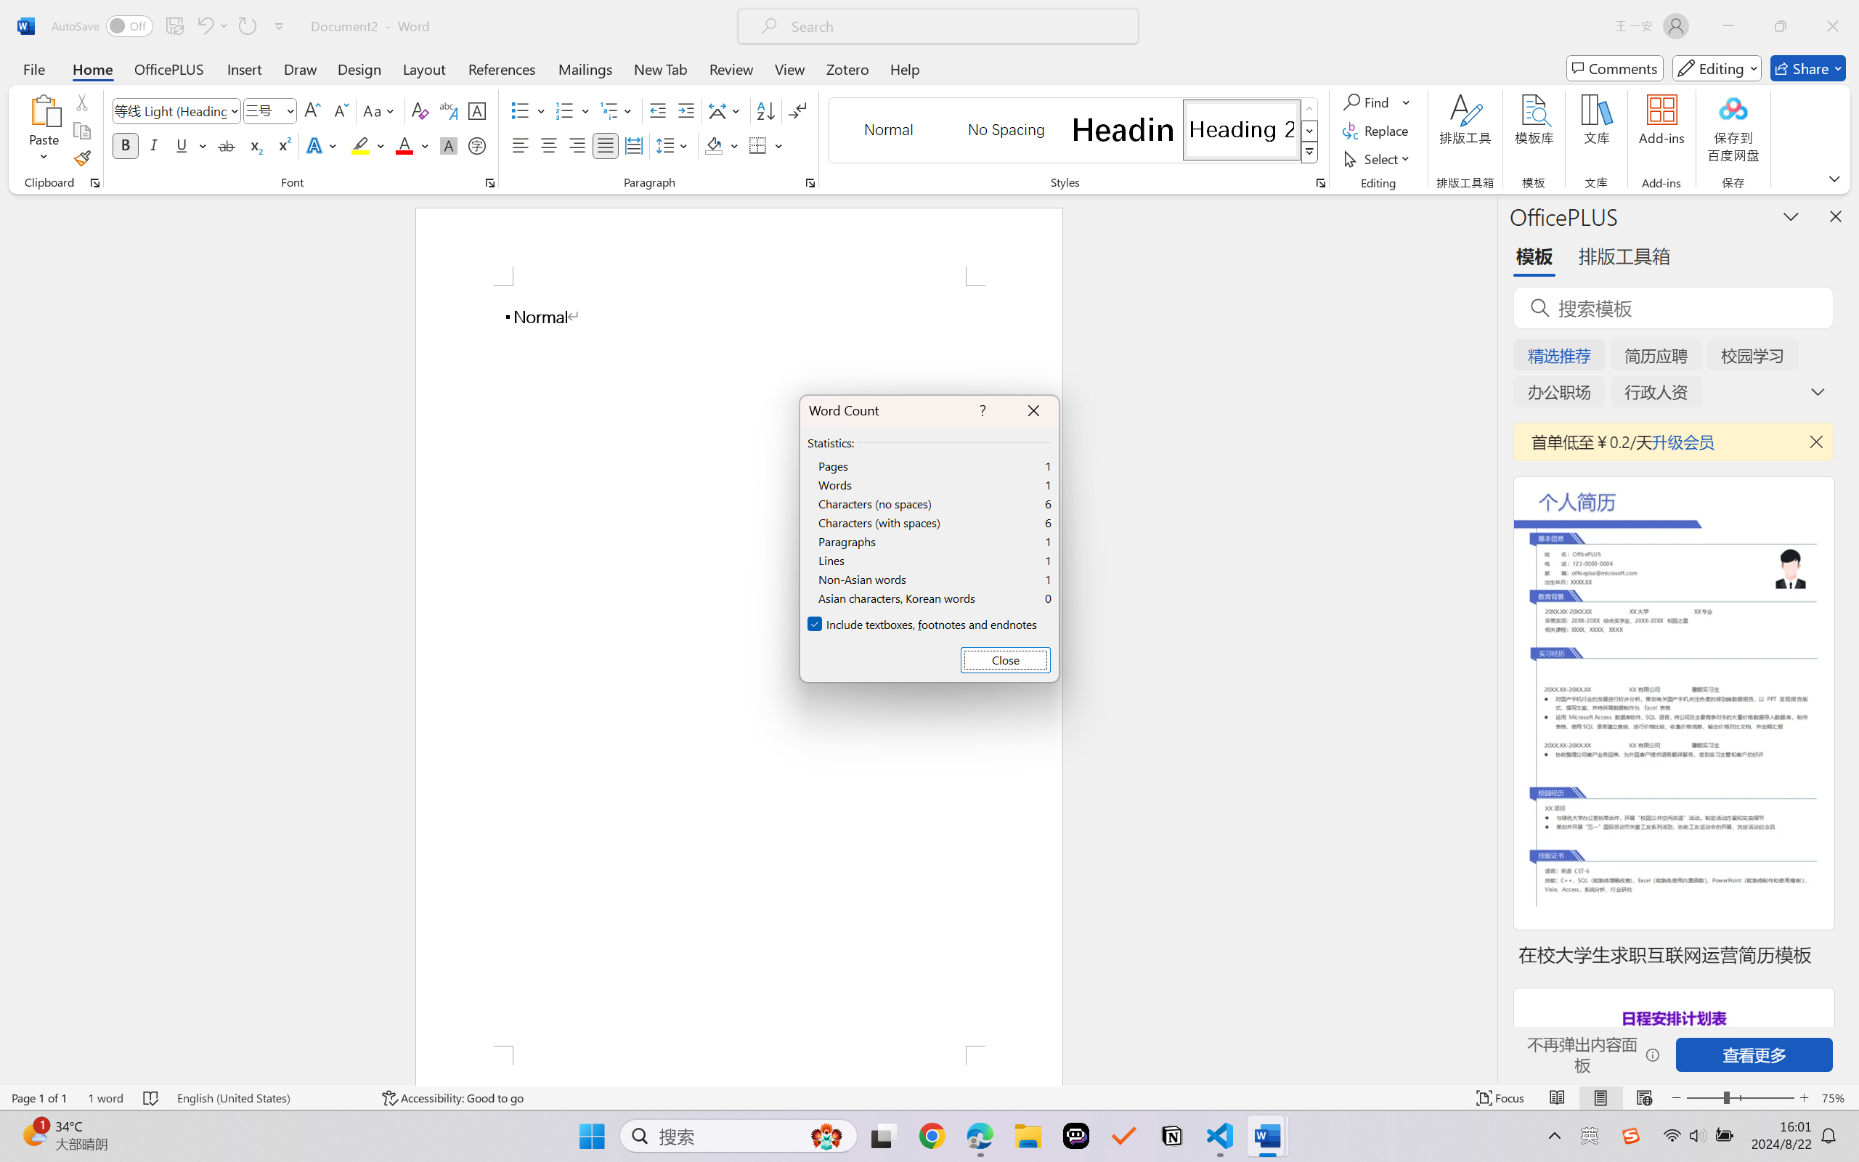 The image size is (1859, 1162). What do you see at coordinates (847, 68) in the screenshot?
I see `Zotero` at bounding box center [847, 68].